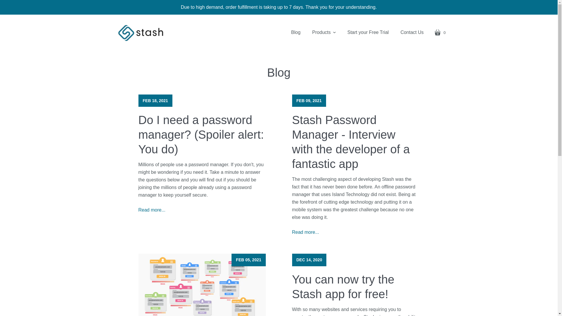  I want to click on Read more..., so click(368, 32).